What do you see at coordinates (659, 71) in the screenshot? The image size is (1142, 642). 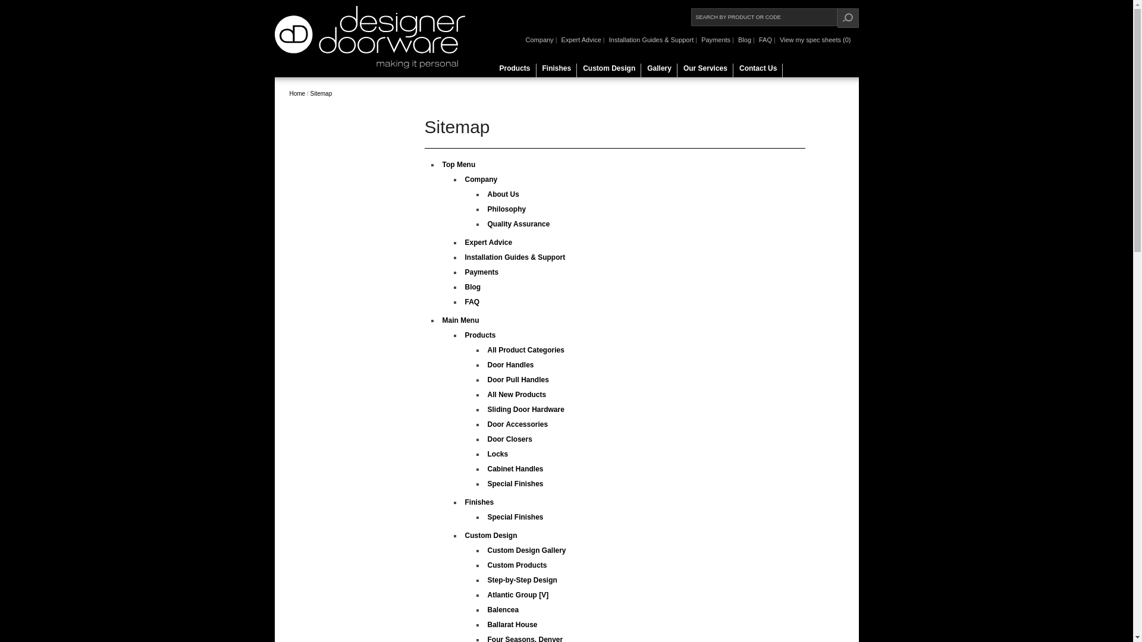 I see `Gallery` at bounding box center [659, 71].